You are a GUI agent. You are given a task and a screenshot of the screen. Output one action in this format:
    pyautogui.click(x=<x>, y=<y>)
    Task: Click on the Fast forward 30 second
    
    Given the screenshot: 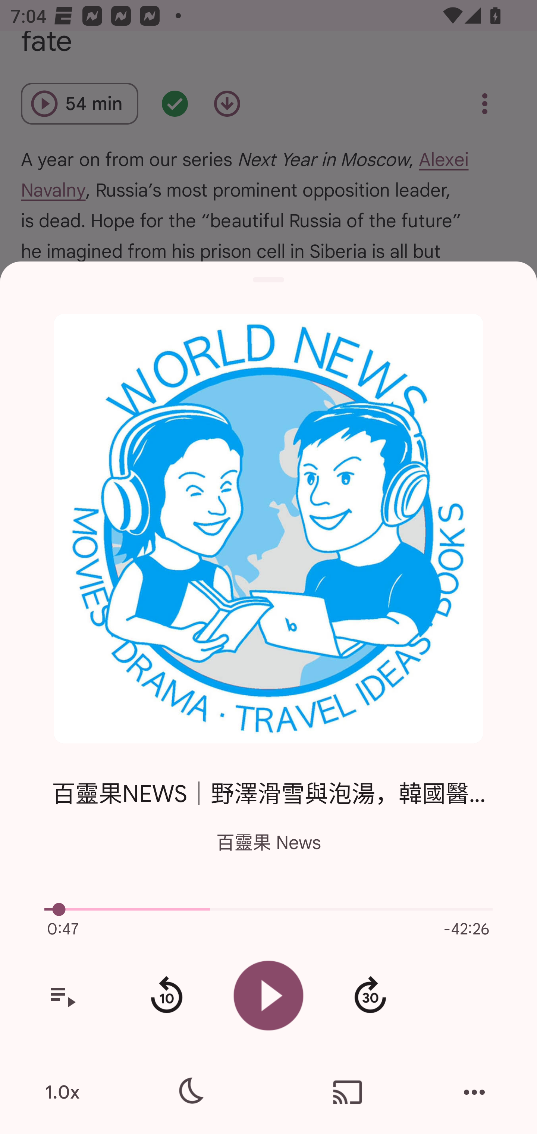 What is the action you would take?
    pyautogui.click(x=370, y=996)
    